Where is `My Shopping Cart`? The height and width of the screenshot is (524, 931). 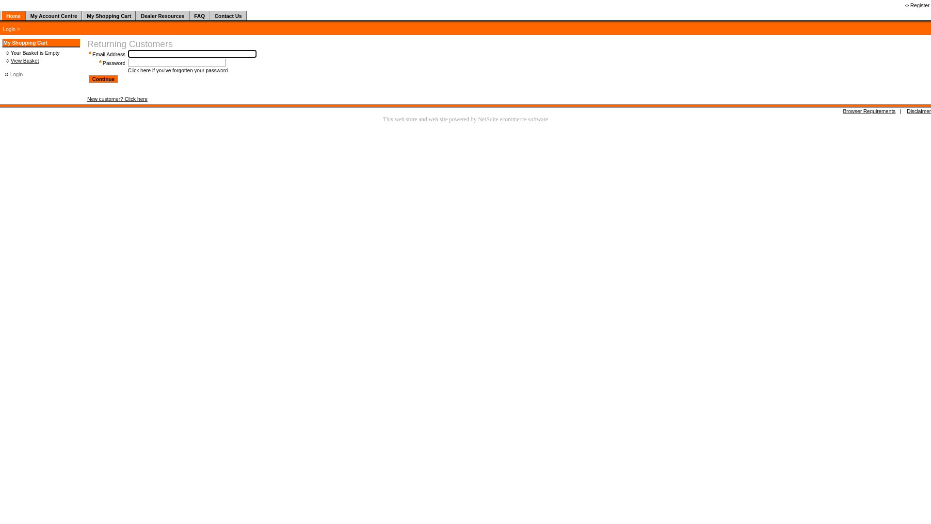 My Shopping Cart is located at coordinates (109, 16).